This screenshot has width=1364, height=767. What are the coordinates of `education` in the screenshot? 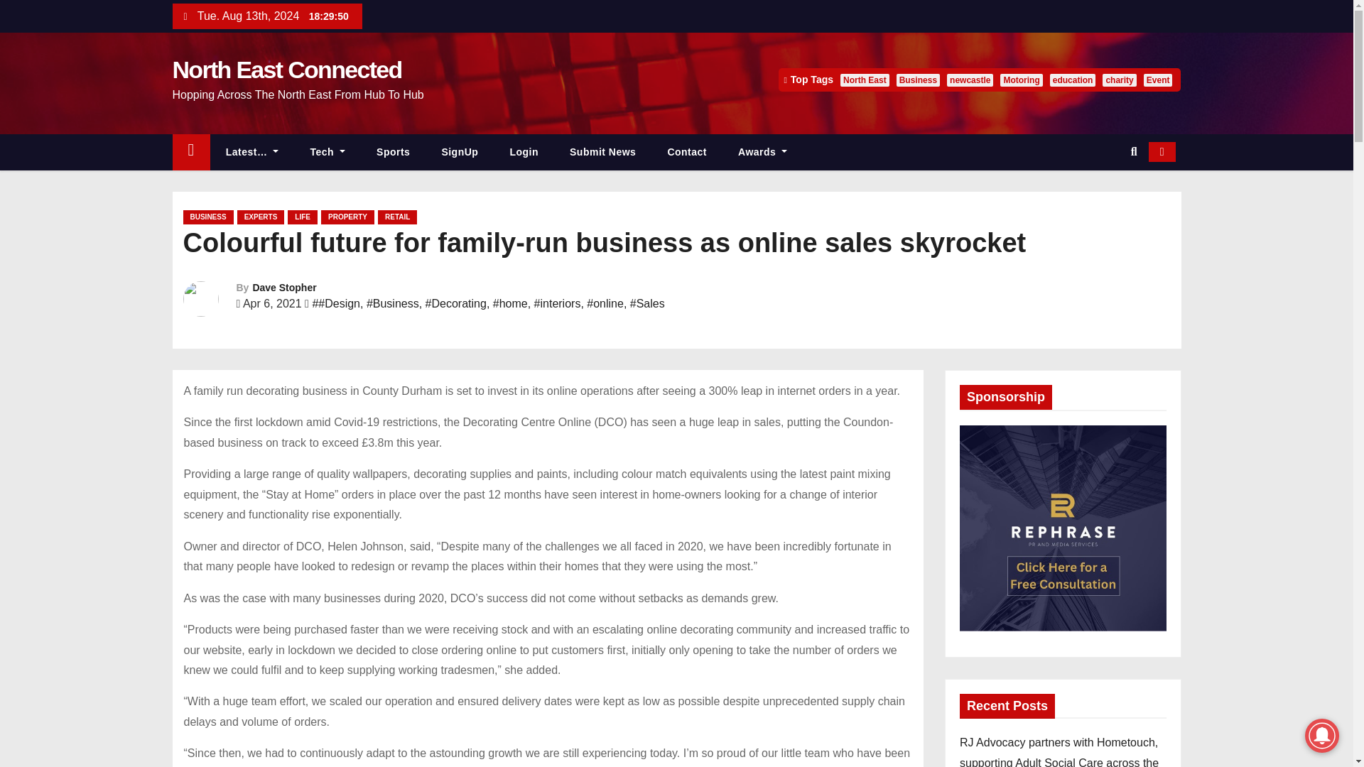 It's located at (1073, 80).